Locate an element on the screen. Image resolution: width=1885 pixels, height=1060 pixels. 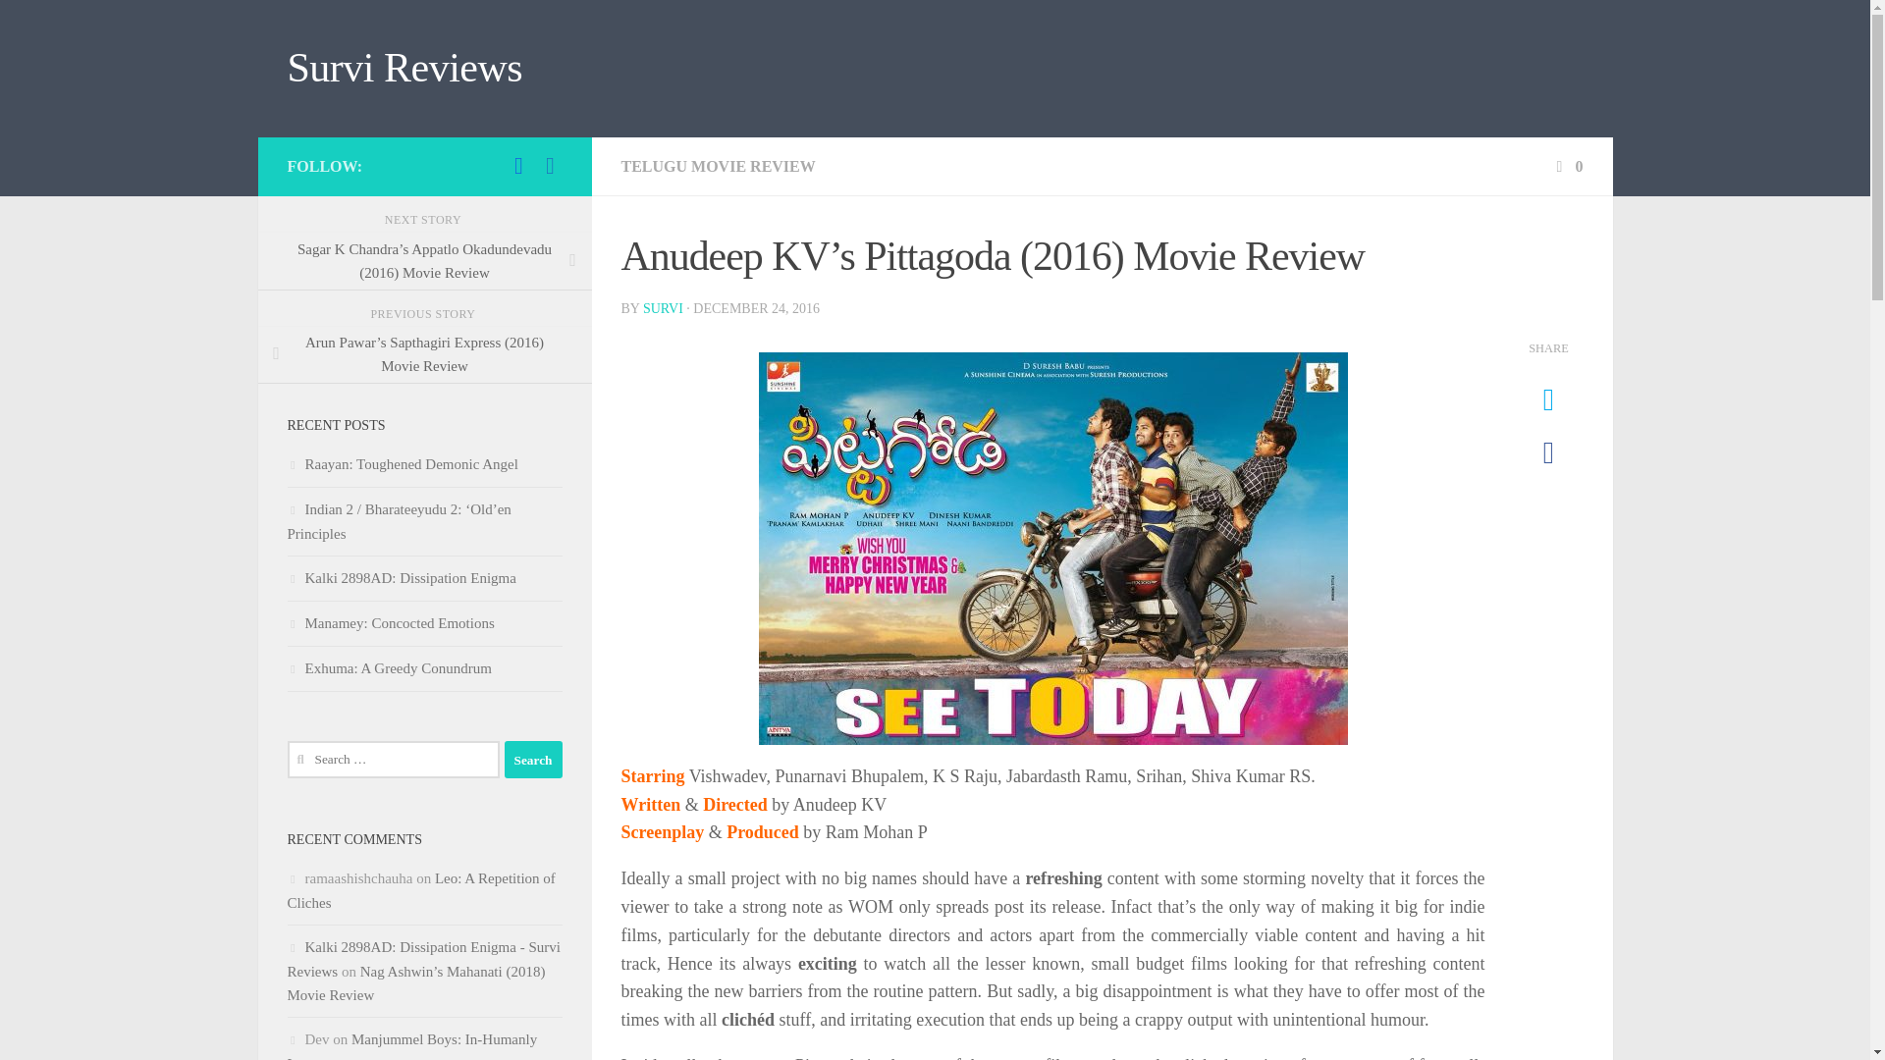
Leo: A Repetition of Cliches is located at coordinates (420, 889).